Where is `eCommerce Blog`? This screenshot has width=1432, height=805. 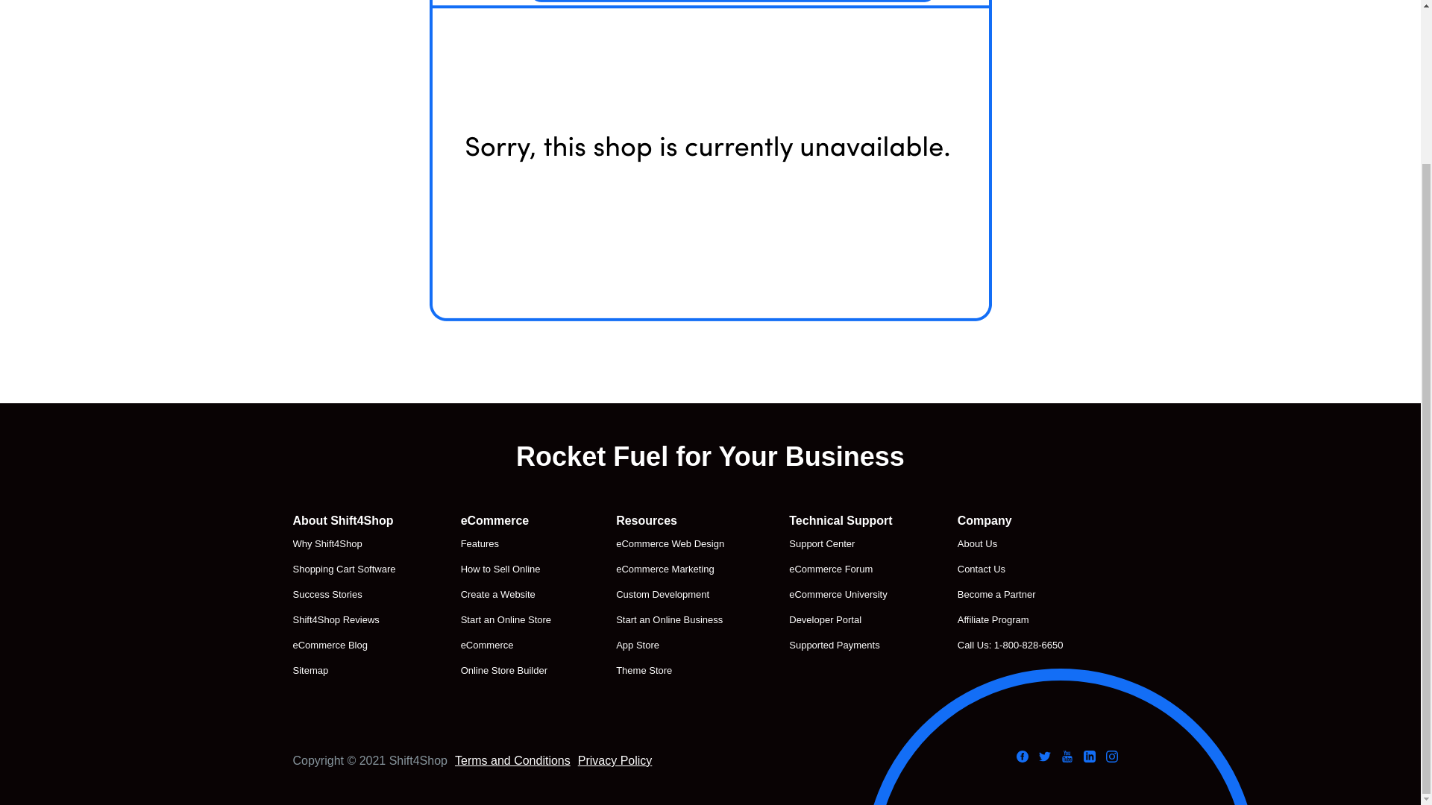 eCommerce Blog is located at coordinates (343, 645).